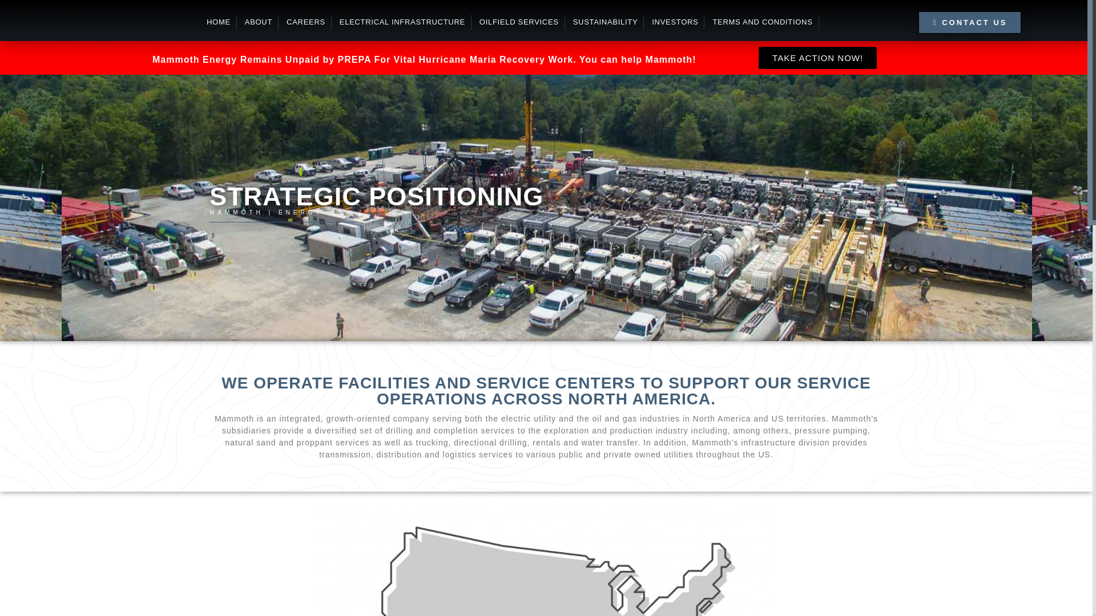  What do you see at coordinates (261, 22) in the screenshot?
I see `ABOUT` at bounding box center [261, 22].